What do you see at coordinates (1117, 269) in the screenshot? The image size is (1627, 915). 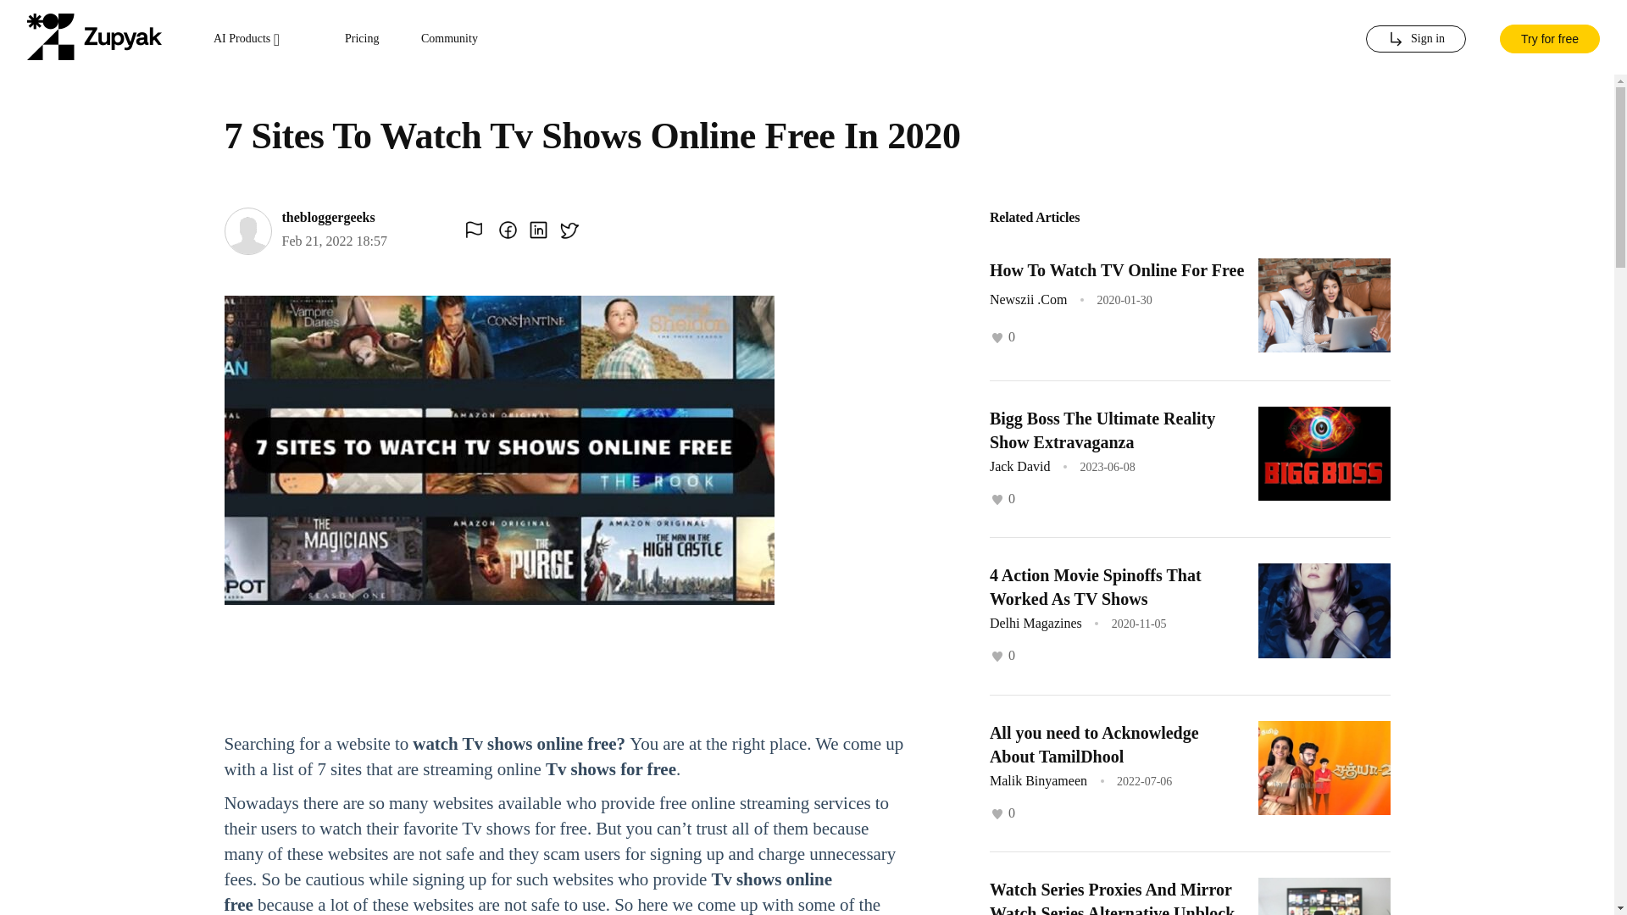 I see `How To Watch TV Online For Free` at bounding box center [1117, 269].